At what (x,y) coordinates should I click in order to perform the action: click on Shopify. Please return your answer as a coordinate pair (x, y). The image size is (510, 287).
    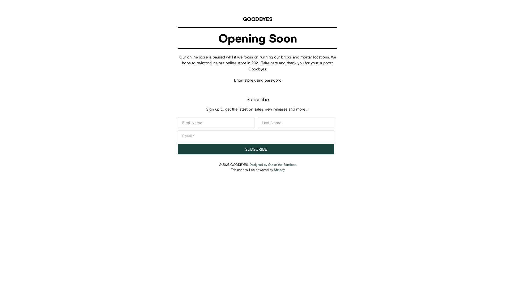
    Looking at the image, I should click on (279, 170).